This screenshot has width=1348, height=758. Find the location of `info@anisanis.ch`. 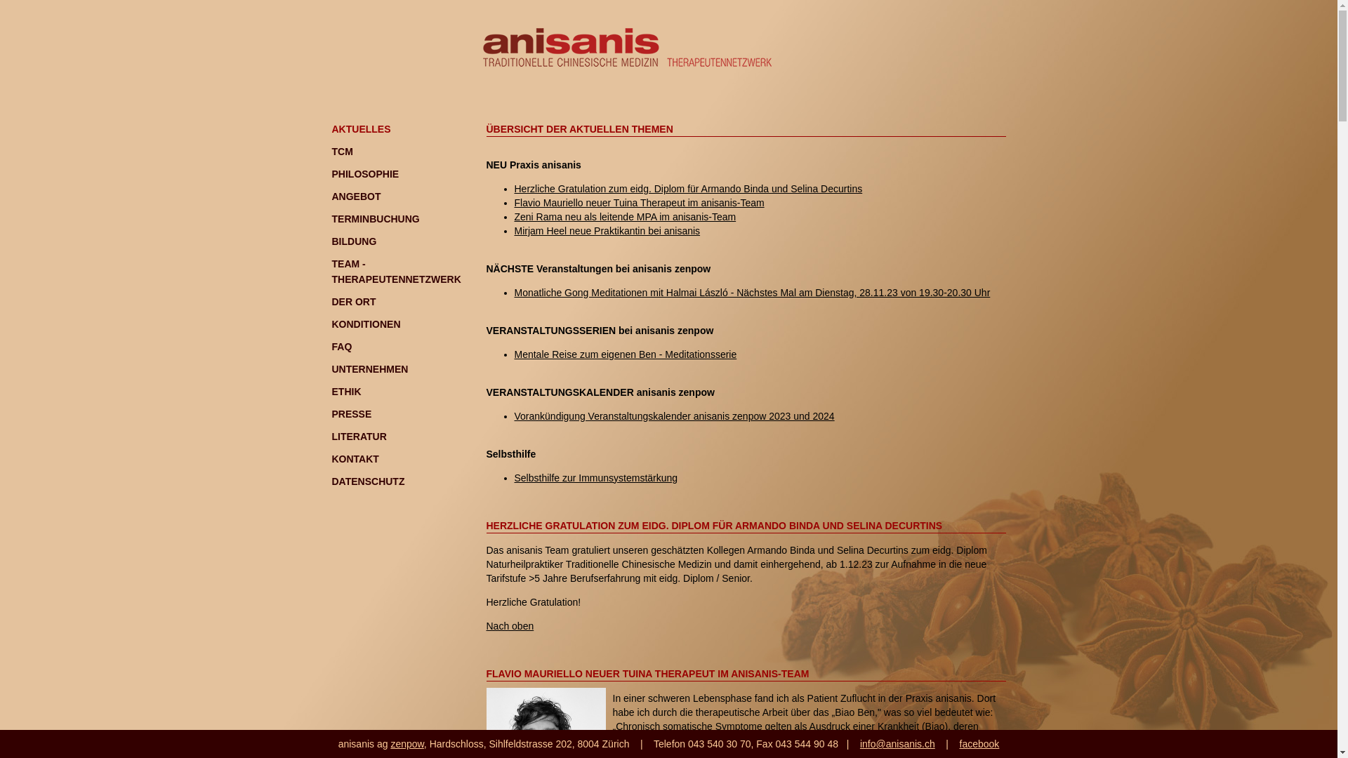

info@anisanis.ch is located at coordinates (897, 744).